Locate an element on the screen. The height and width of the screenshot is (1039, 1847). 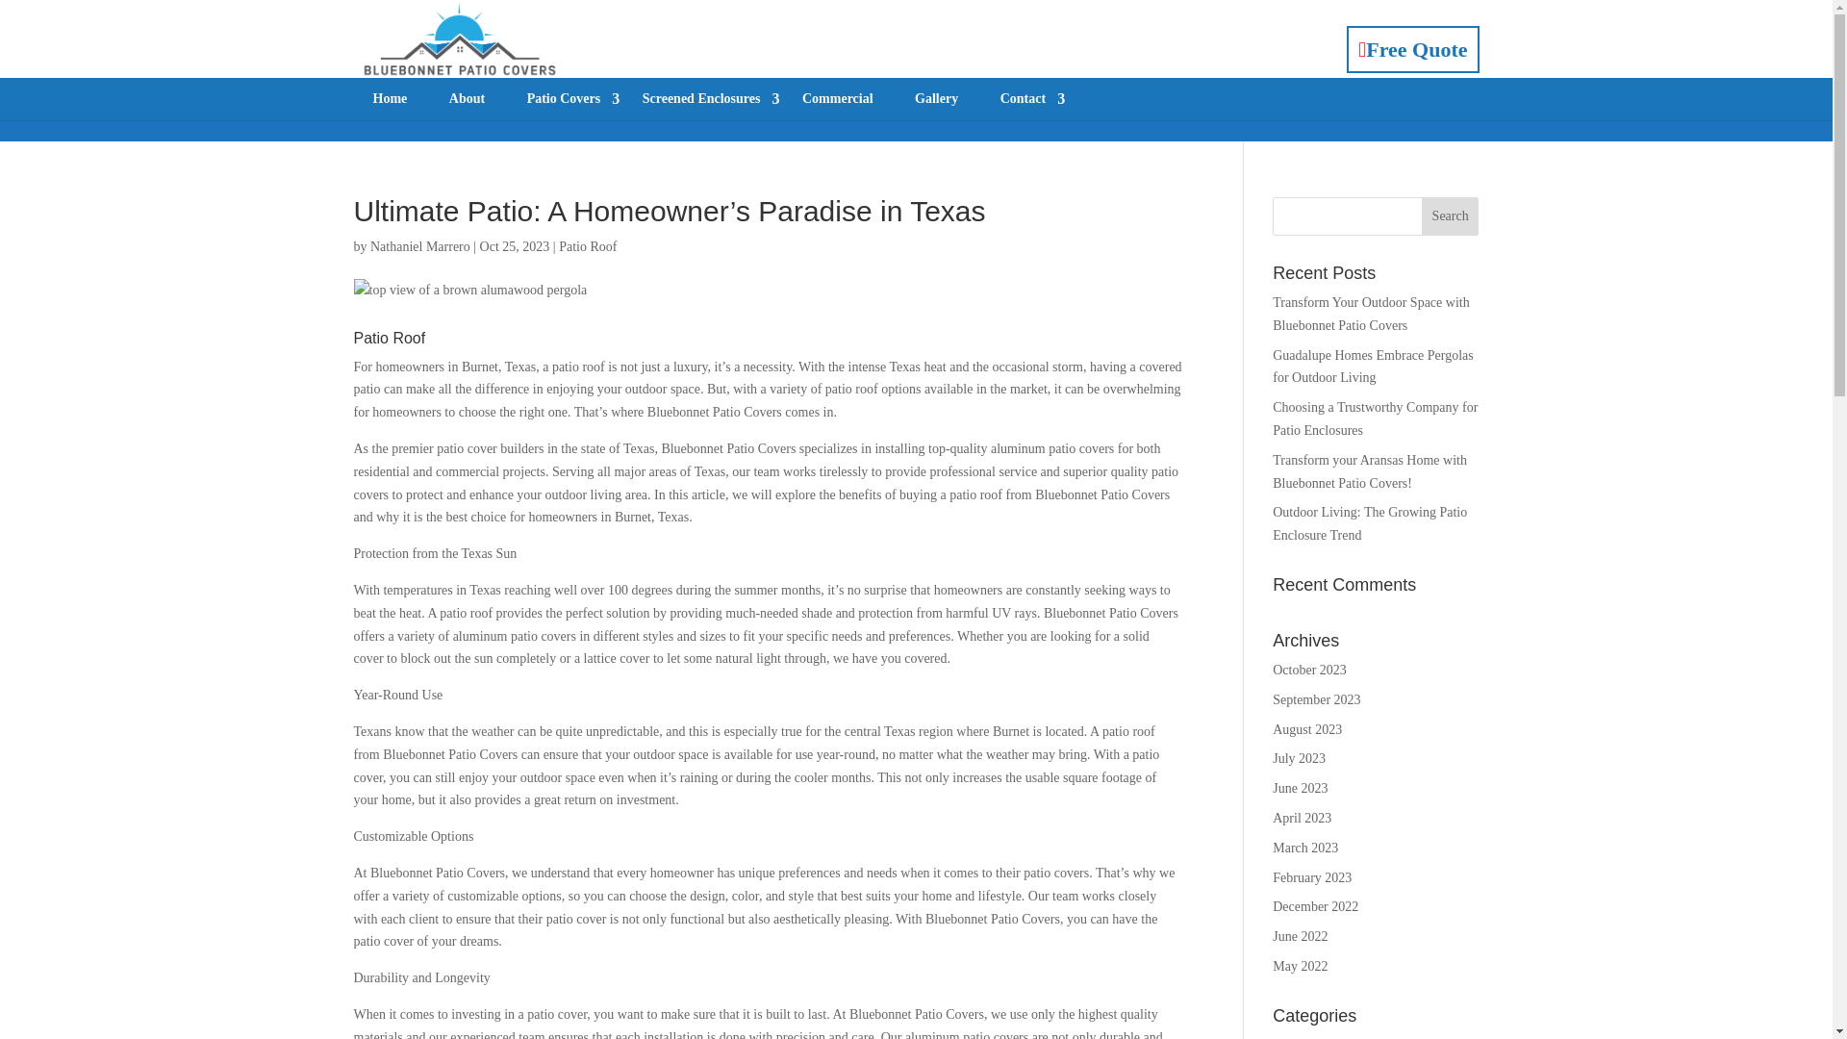
Transform Your Outdoor Space with Bluebonnet Patio Covers is located at coordinates (1370, 314).